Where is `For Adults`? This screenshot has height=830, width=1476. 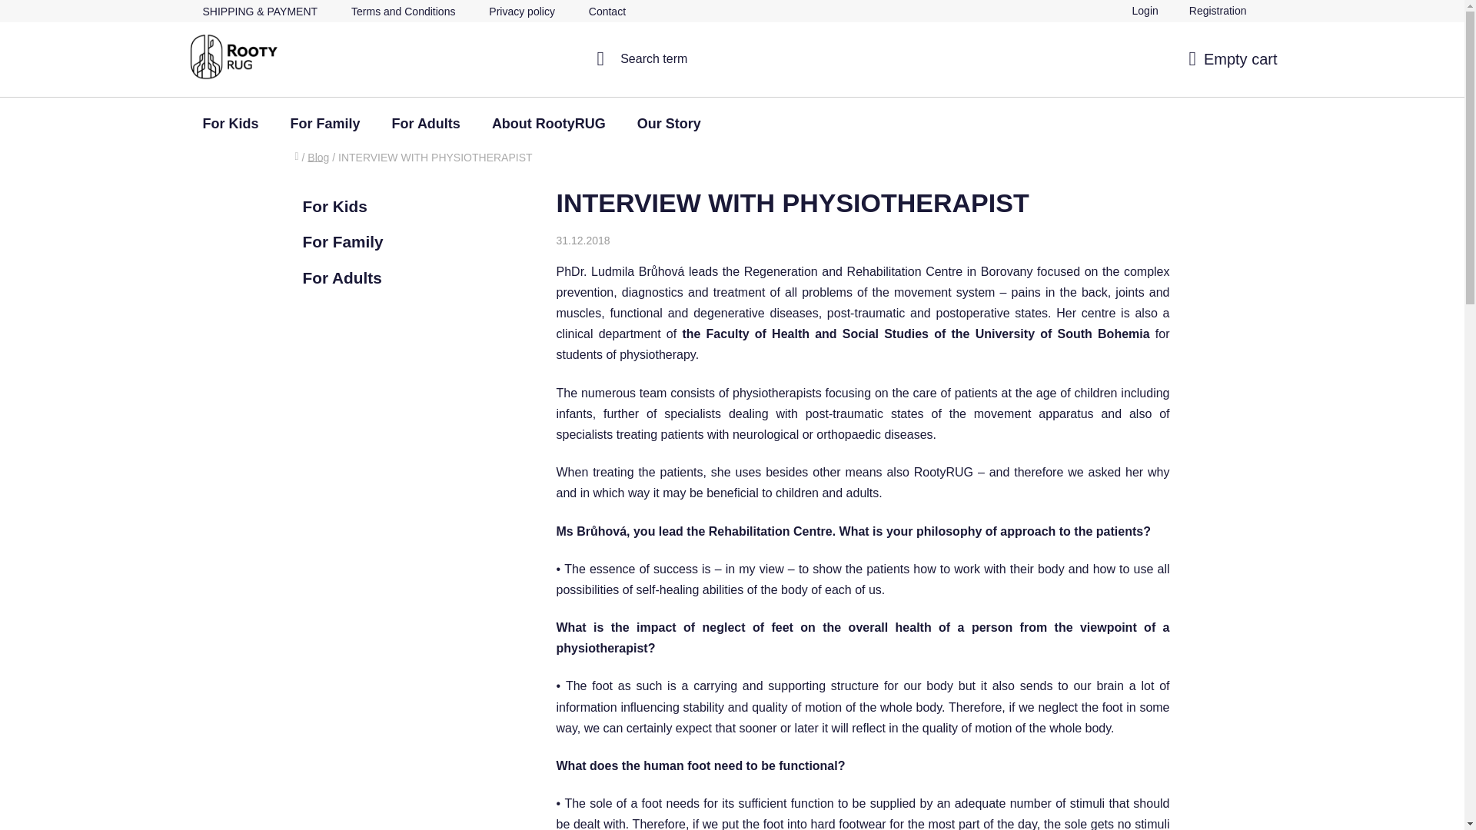 For Adults is located at coordinates (426, 124).